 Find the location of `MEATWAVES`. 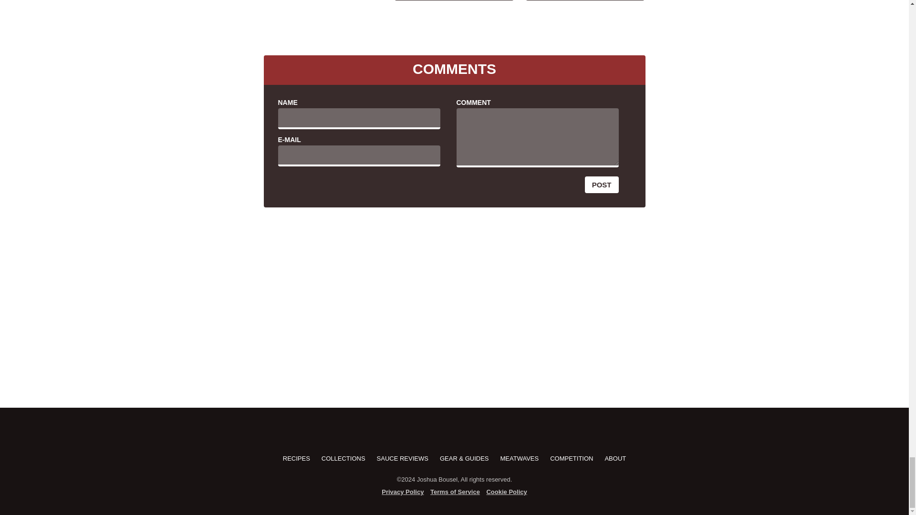

MEATWAVES is located at coordinates (520, 458).